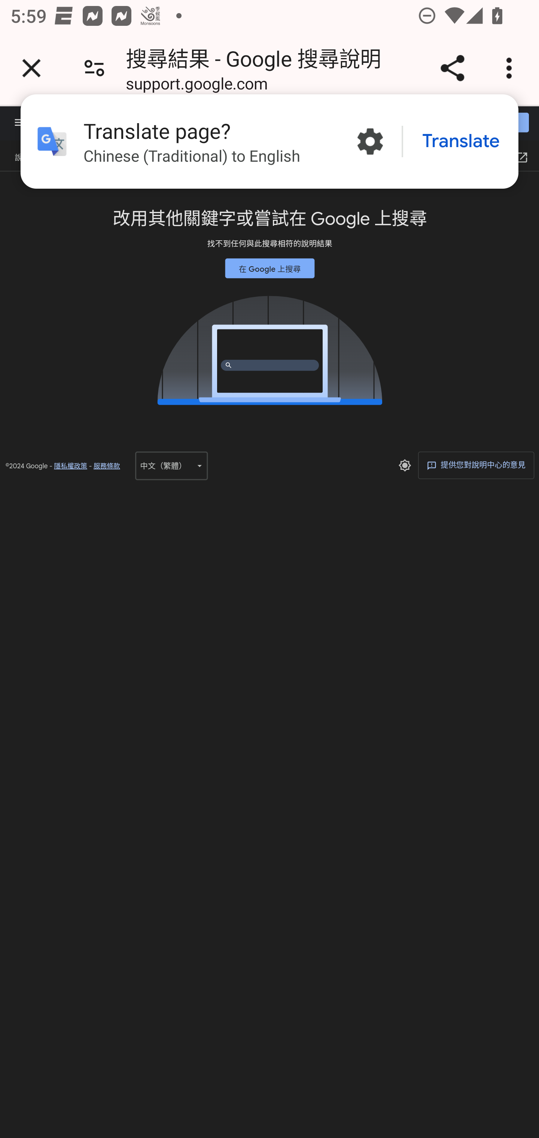 The height and width of the screenshot is (1138, 539). What do you see at coordinates (106, 466) in the screenshot?
I see `服務條款` at bounding box center [106, 466].